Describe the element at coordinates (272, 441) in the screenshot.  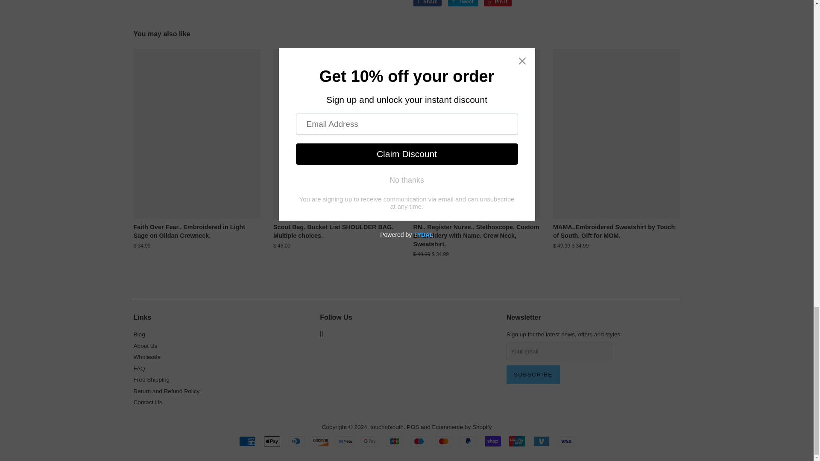
I see `Apple Pay` at that location.